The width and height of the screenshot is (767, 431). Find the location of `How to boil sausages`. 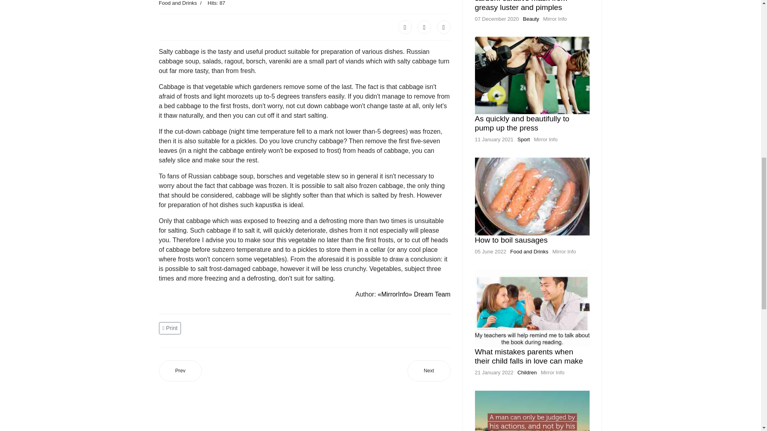

How to boil sausages is located at coordinates (511, 240).